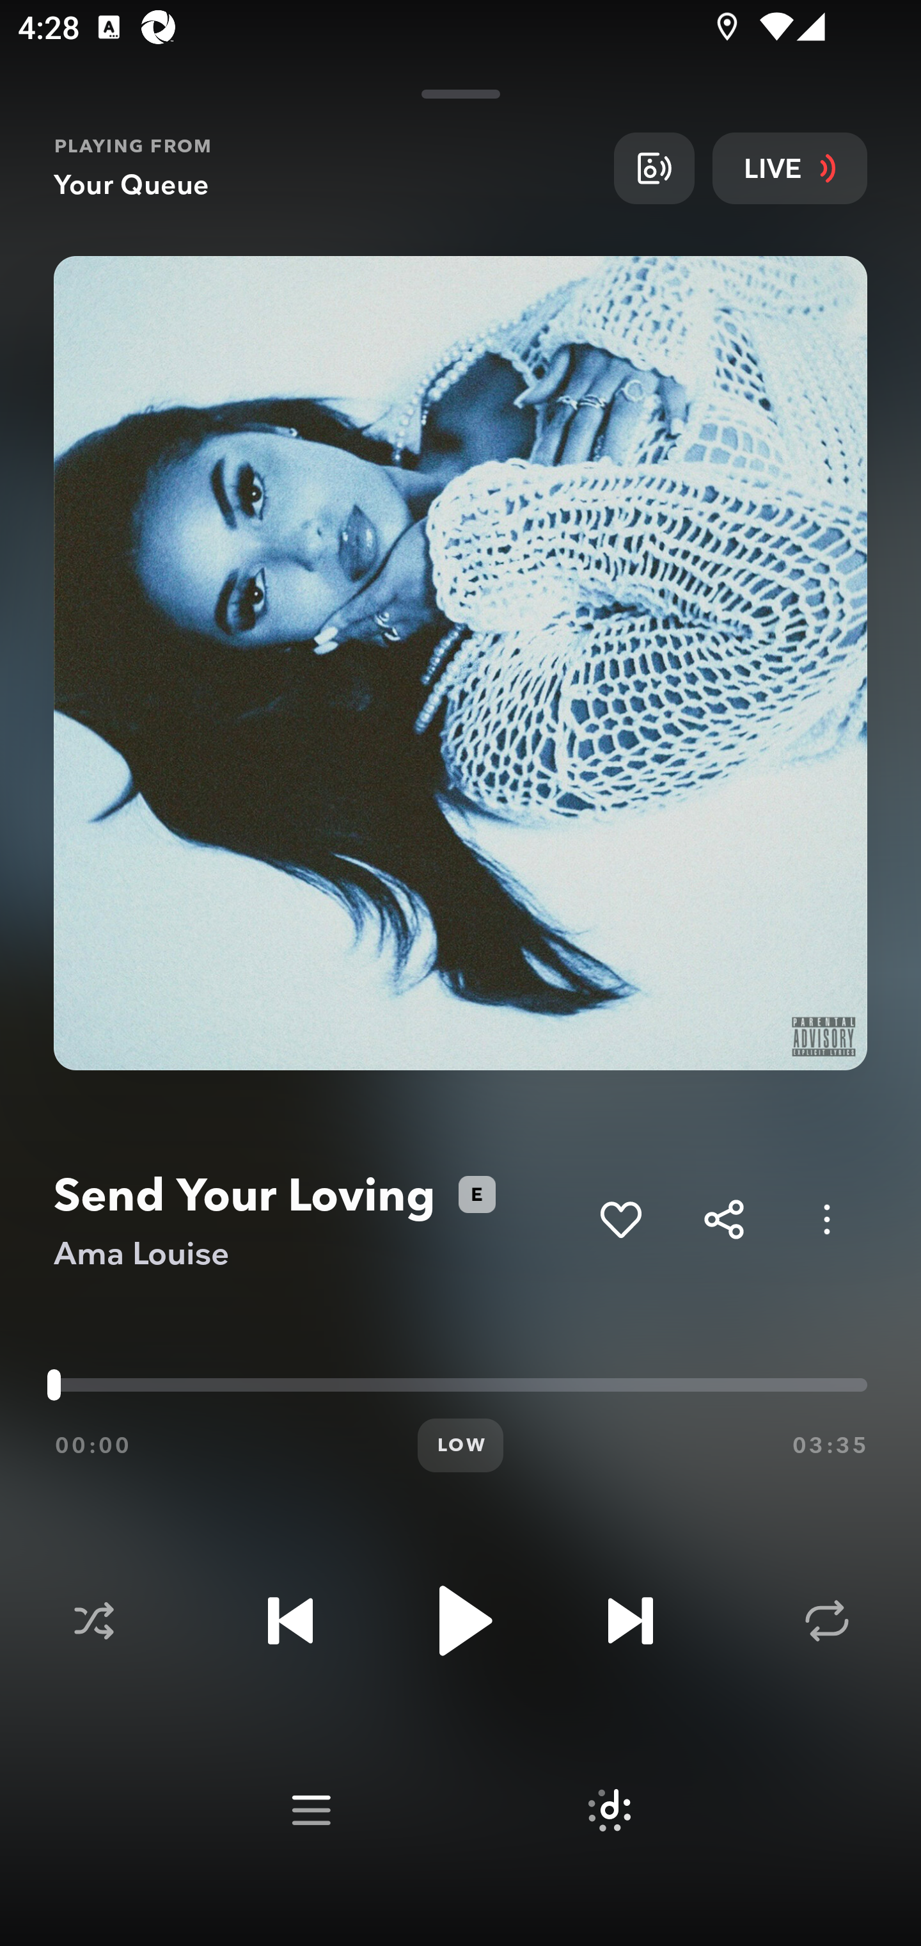  Describe the element at coordinates (609, 1810) in the screenshot. I see `Suggested tracks` at that location.